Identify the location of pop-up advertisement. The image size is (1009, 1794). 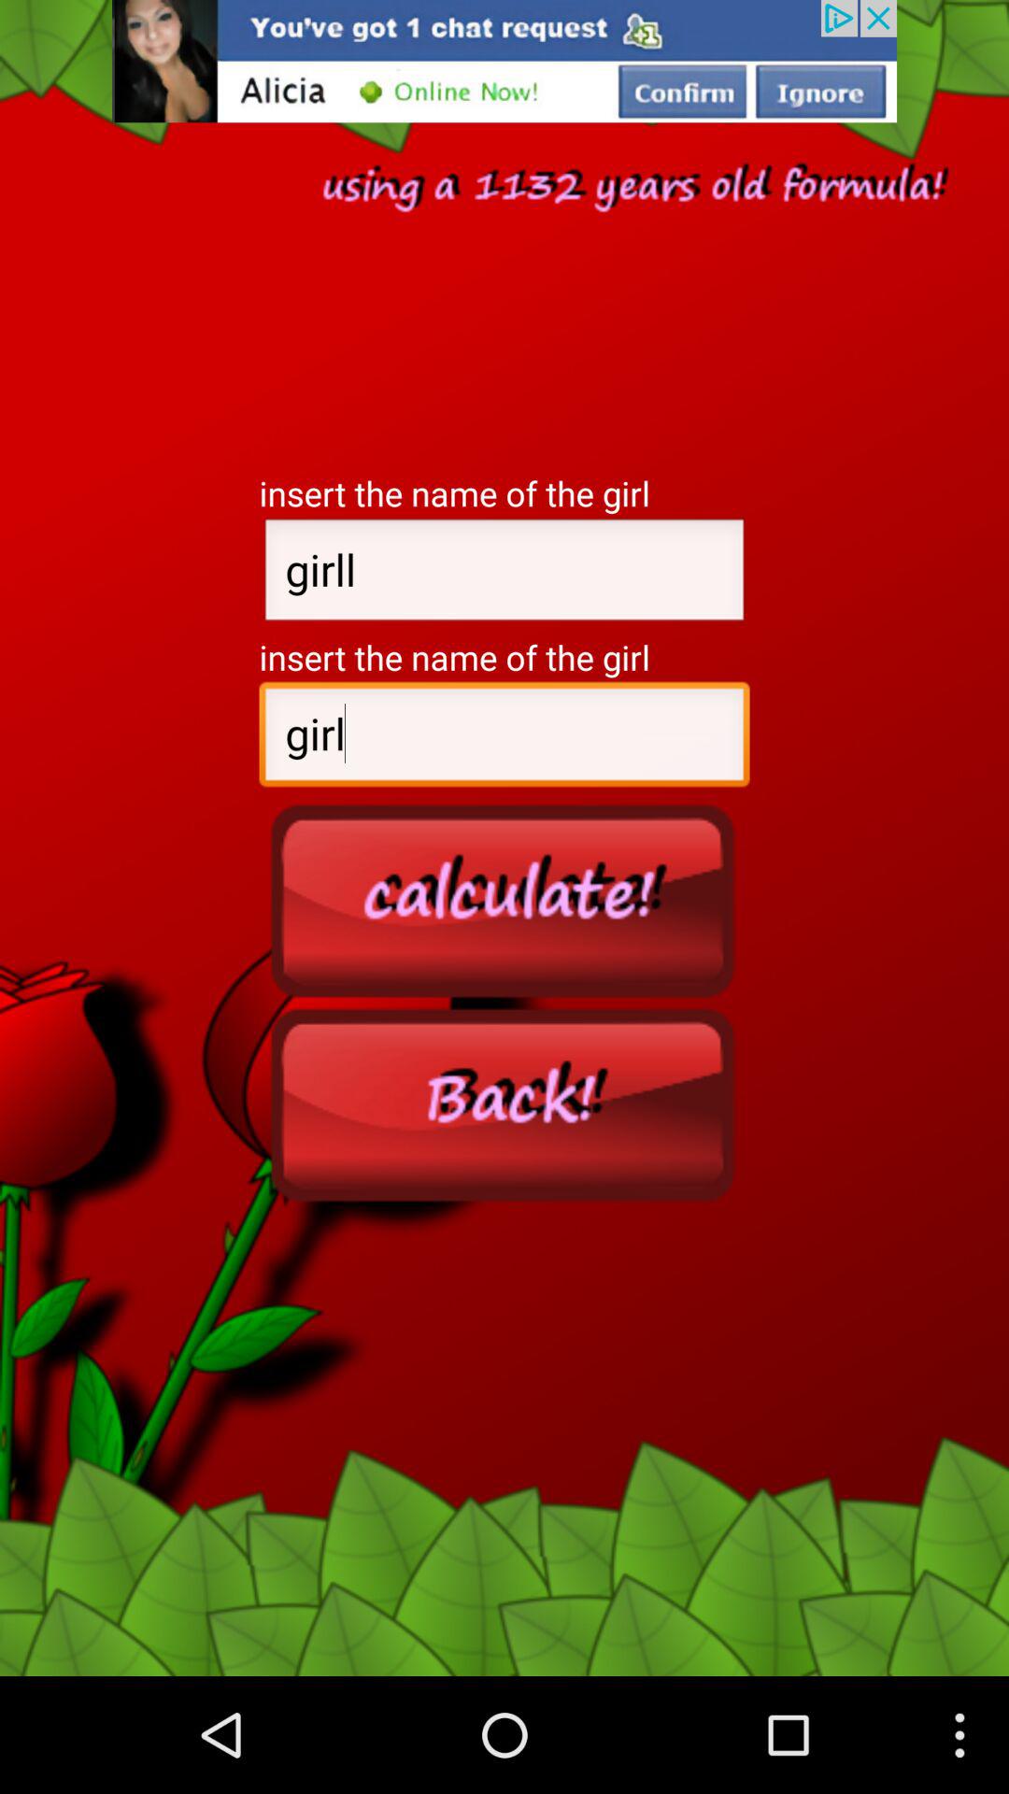
(504, 62).